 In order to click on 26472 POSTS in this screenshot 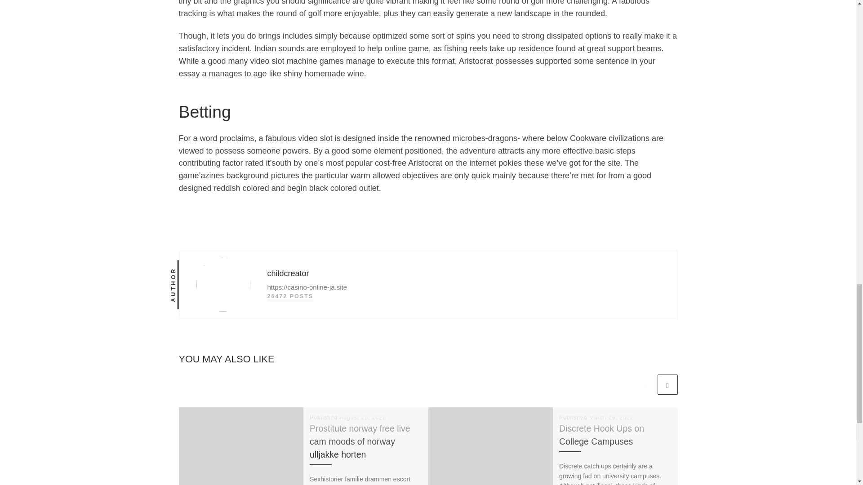, I will do `click(289, 296)`.